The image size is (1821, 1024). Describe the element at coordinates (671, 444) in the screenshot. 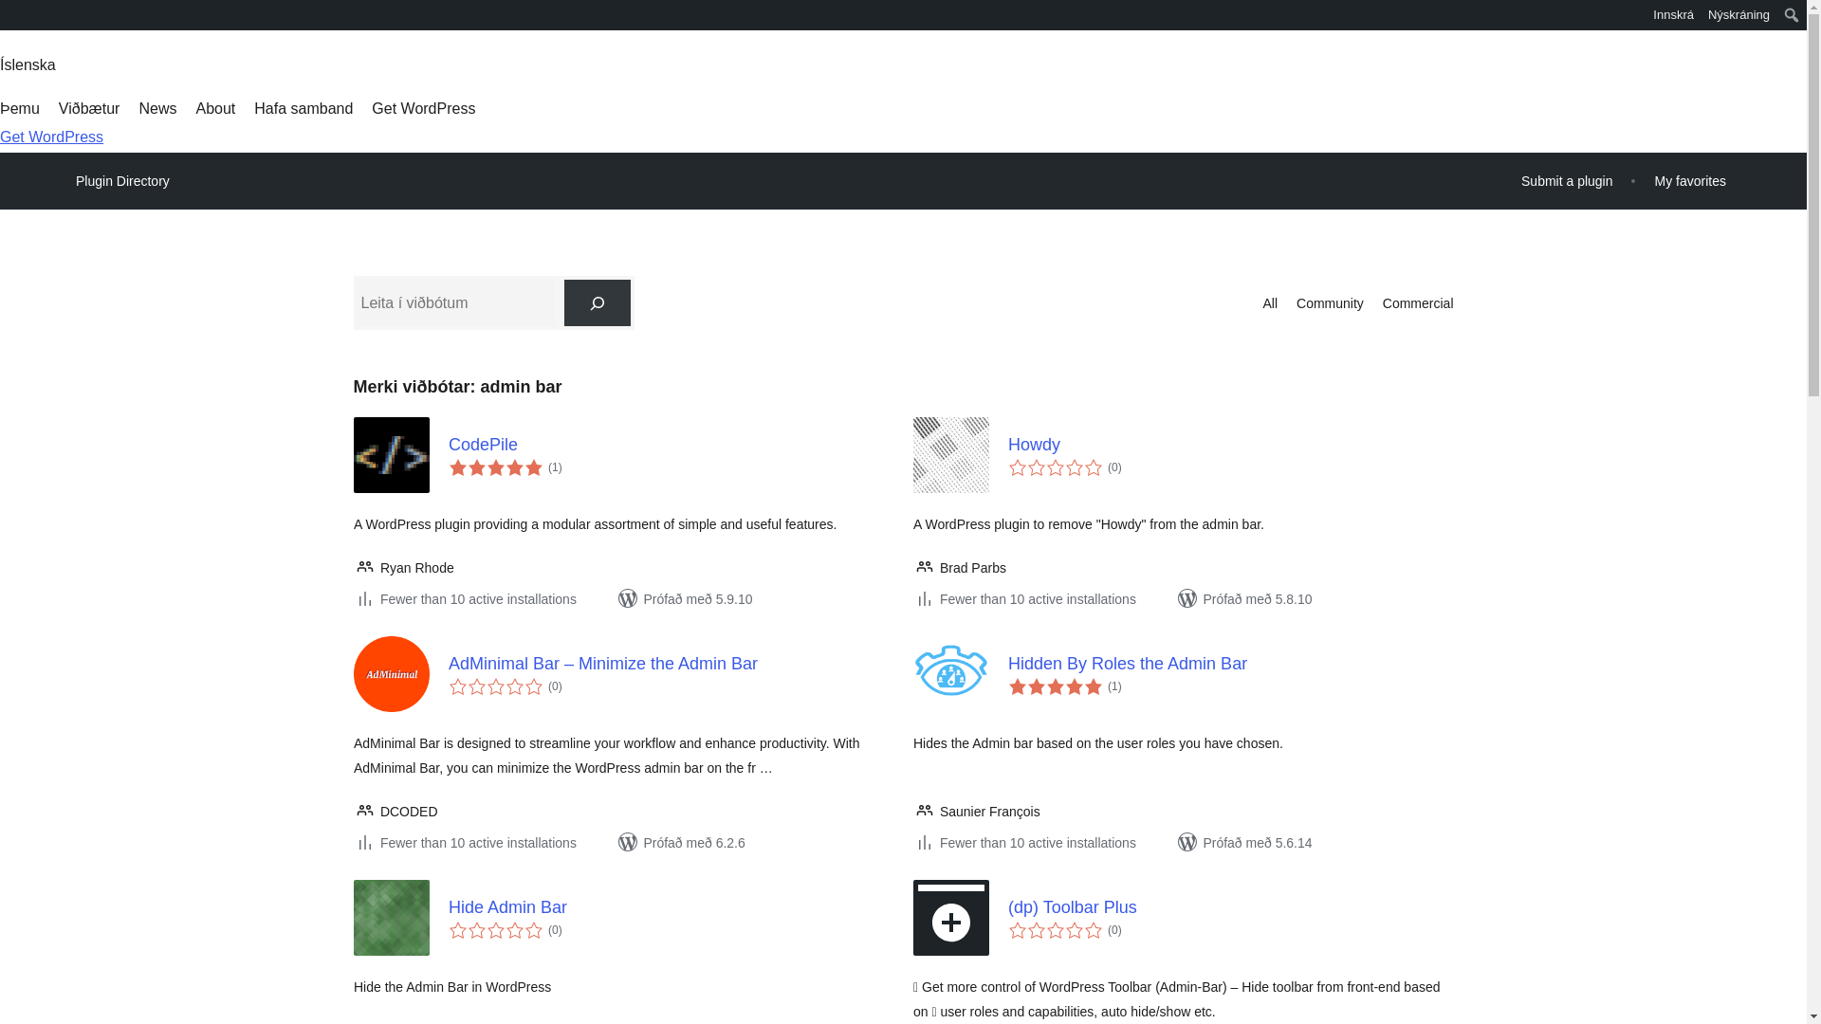

I see `CodePile` at that location.